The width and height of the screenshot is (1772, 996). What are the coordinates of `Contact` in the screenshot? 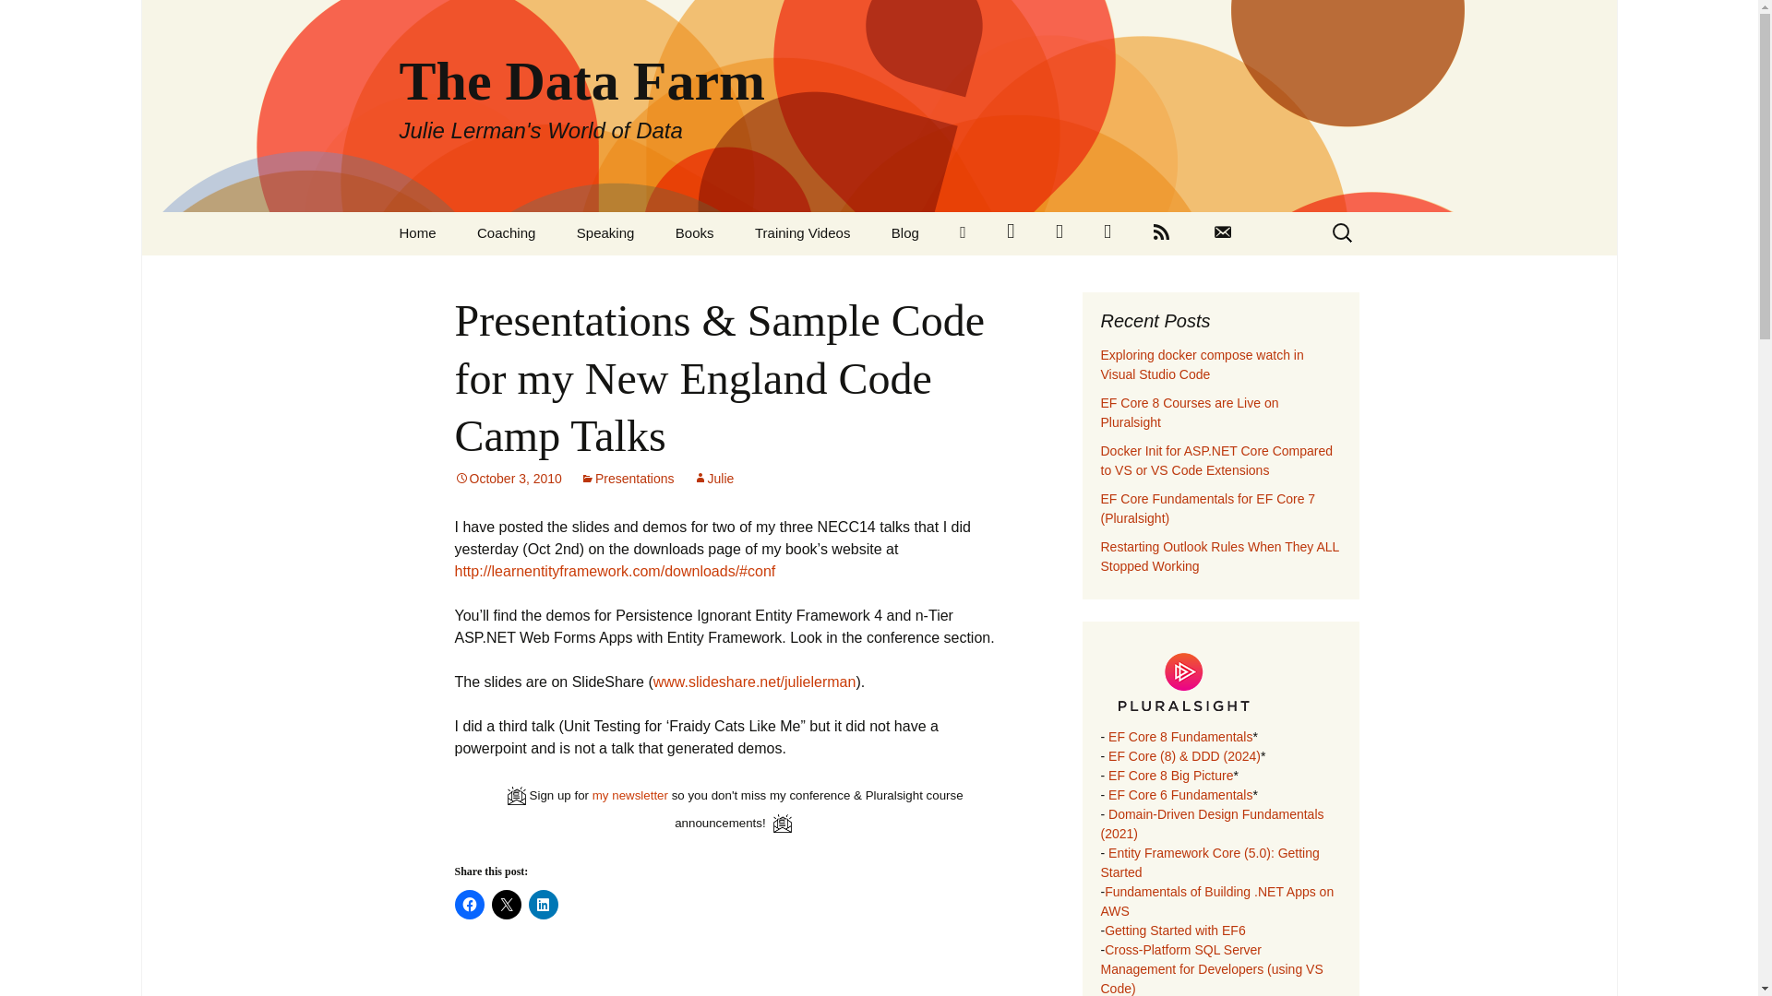 It's located at (1222, 233).